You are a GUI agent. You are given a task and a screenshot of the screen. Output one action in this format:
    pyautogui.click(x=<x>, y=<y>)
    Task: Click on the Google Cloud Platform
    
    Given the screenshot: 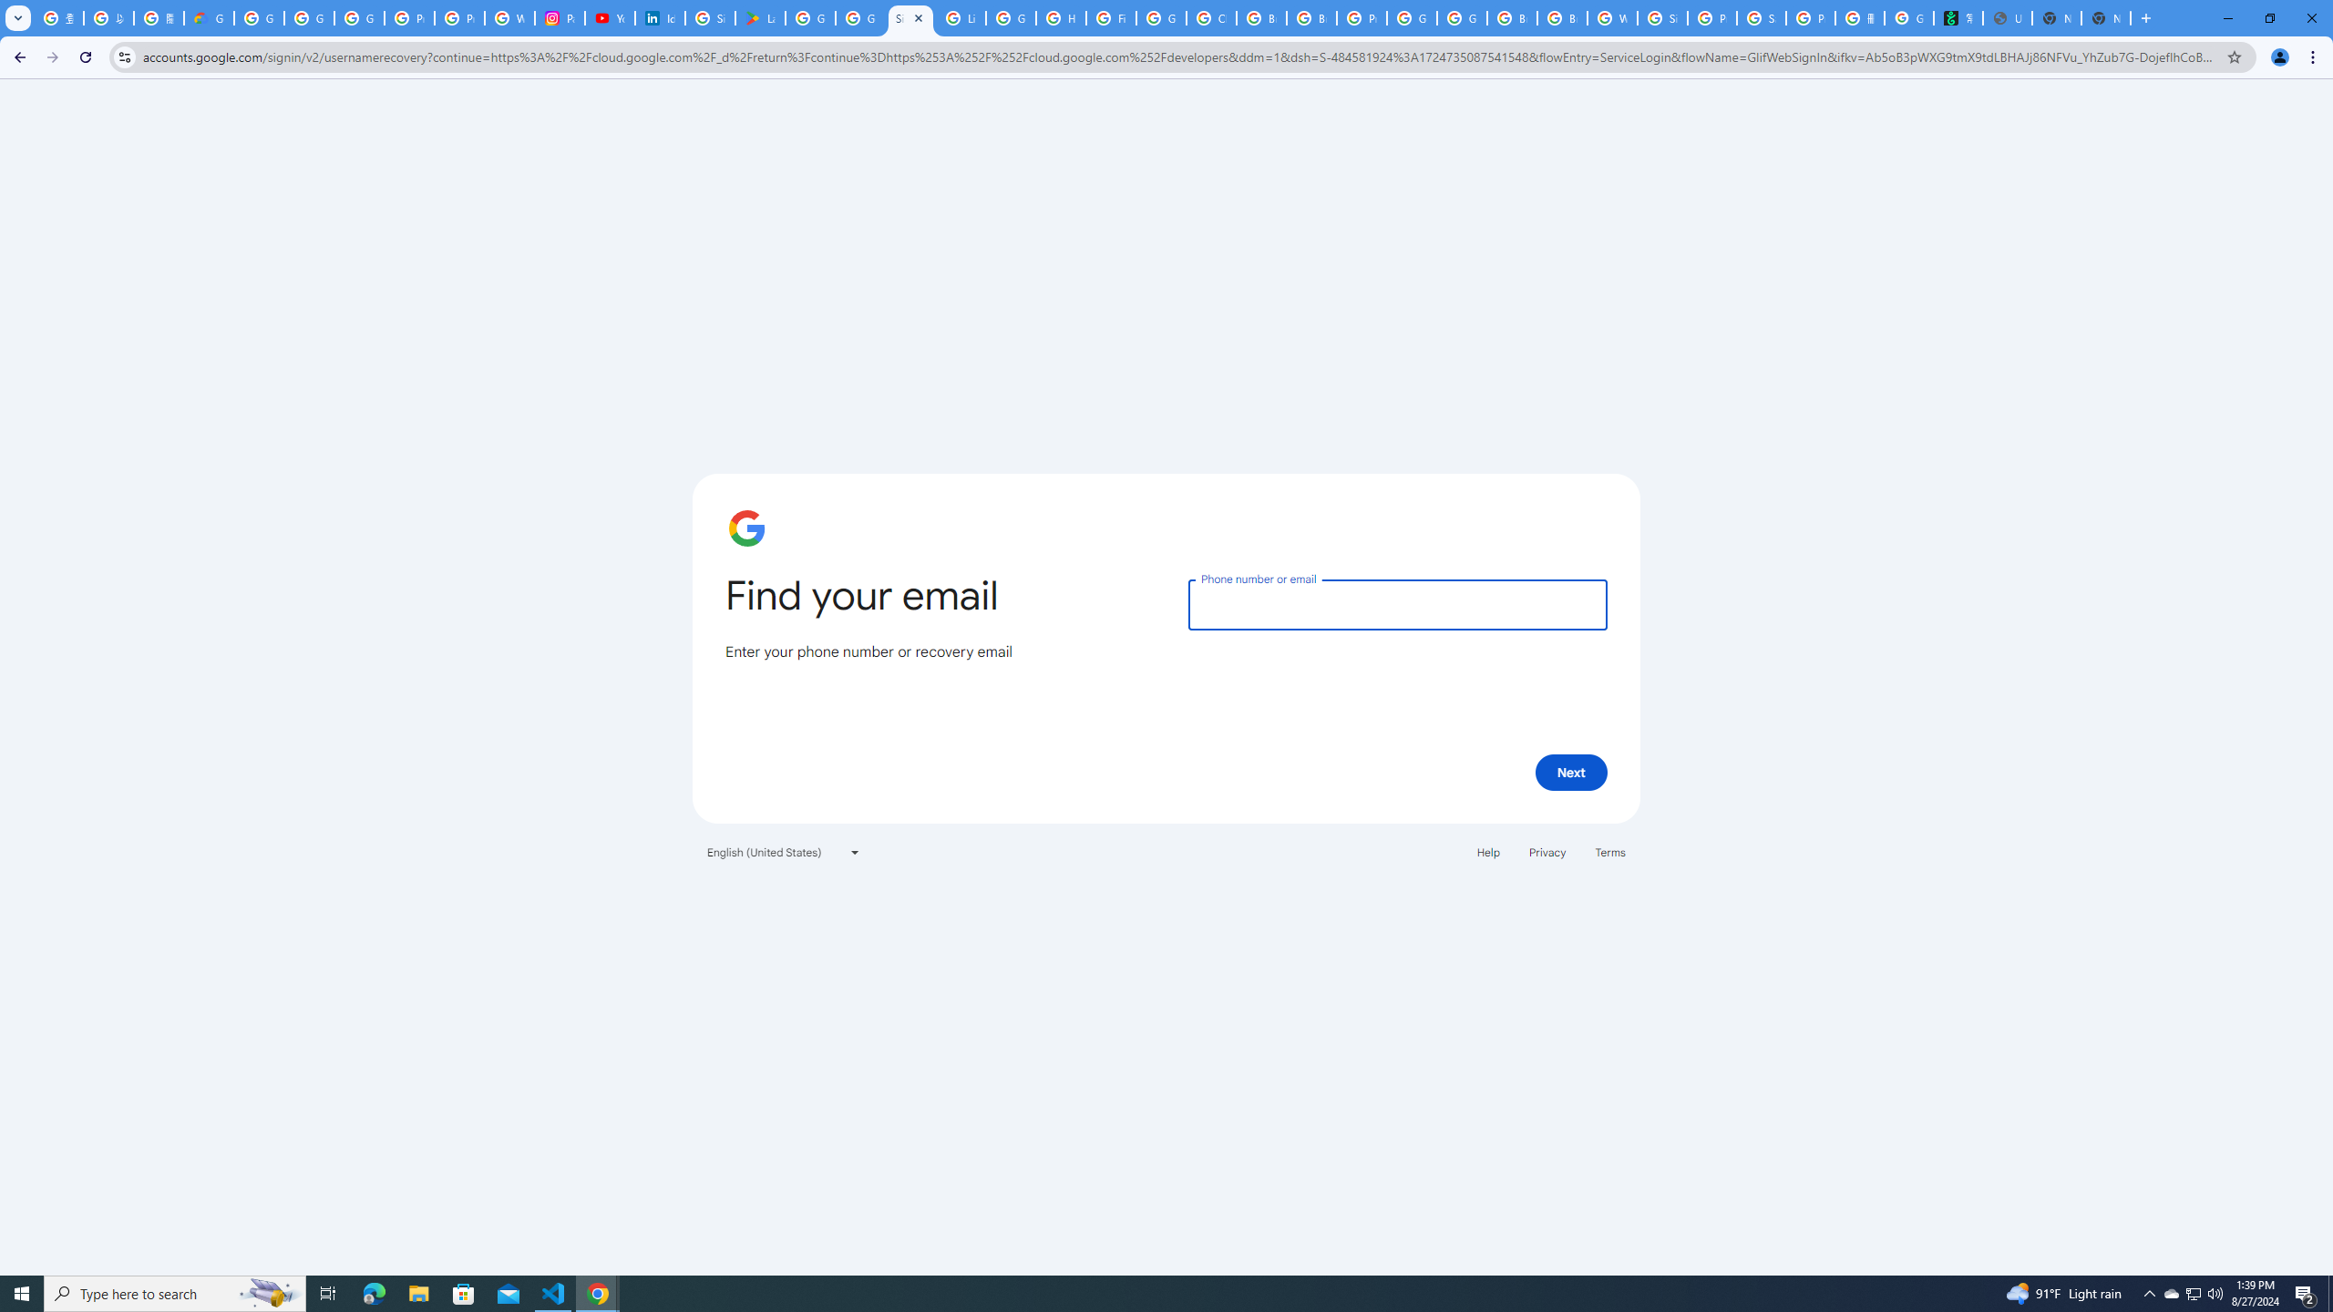 What is the action you would take?
    pyautogui.click(x=1461, y=18)
    